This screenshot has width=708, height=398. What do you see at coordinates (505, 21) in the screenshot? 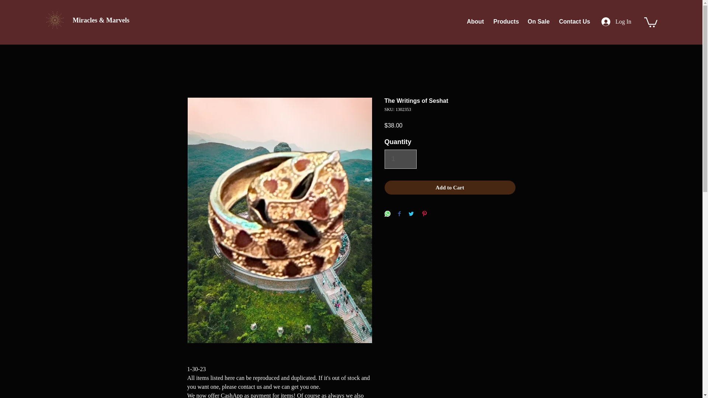
I see `Products` at bounding box center [505, 21].